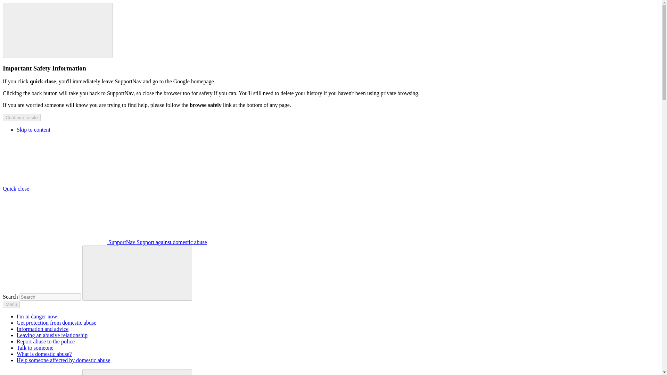 Image resolution: width=667 pixels, height=375 pixels. I want to click on Menu, so click(11, 304).